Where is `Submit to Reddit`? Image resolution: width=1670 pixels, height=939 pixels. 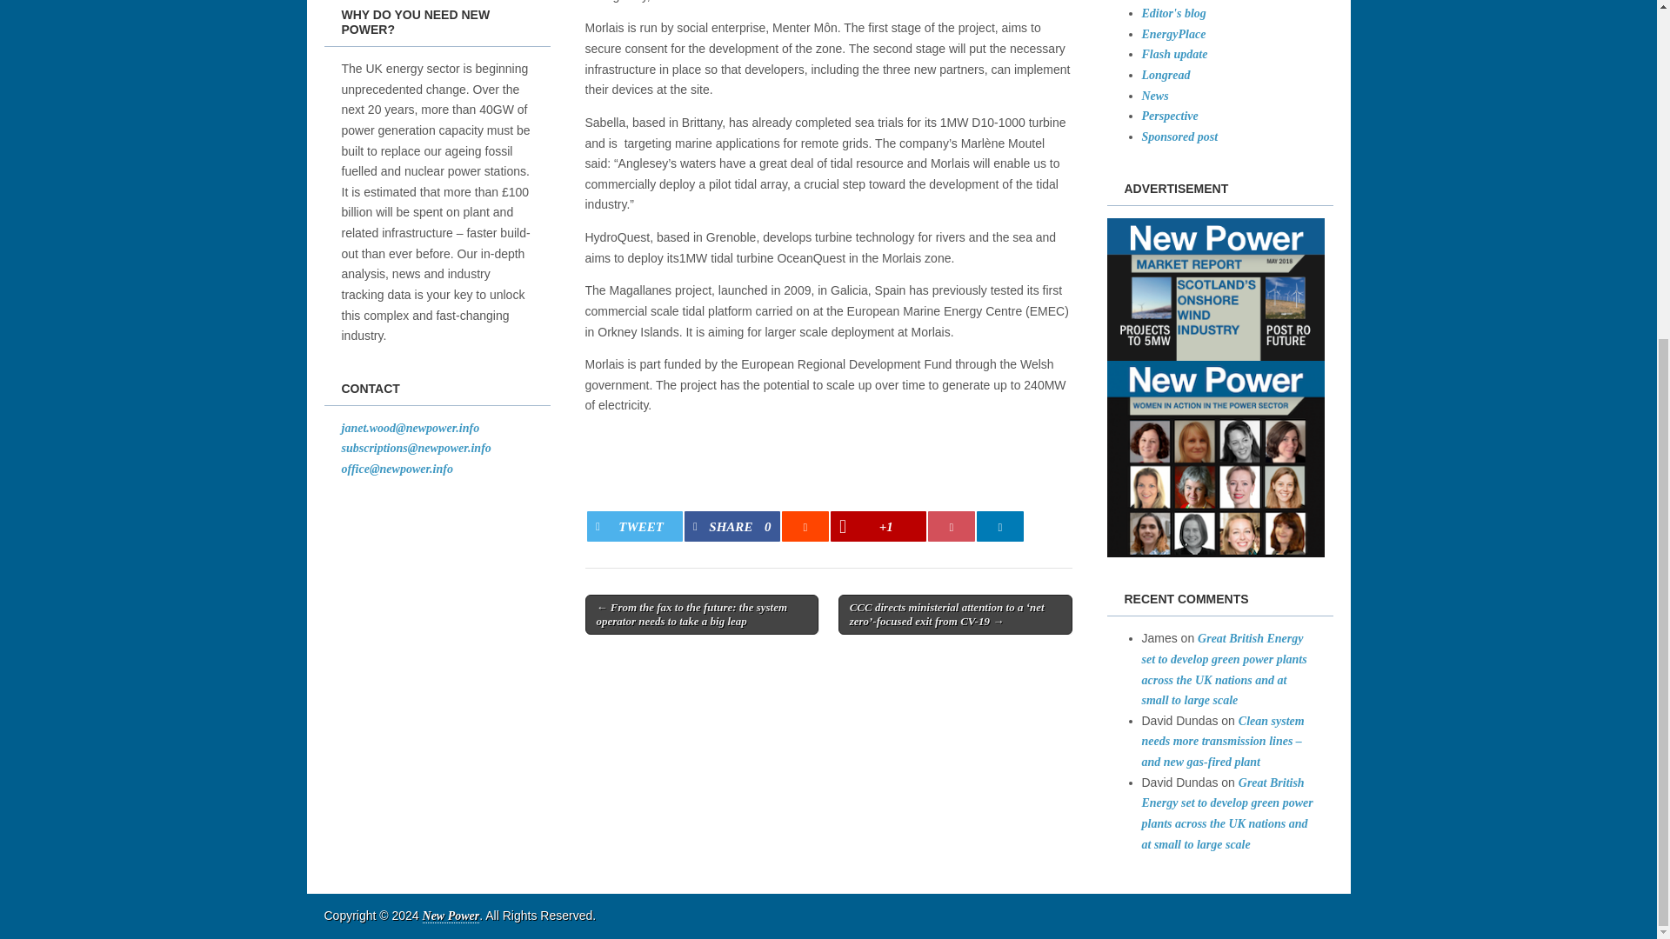
Submit to Reddit is located at coordinates (805, 526).